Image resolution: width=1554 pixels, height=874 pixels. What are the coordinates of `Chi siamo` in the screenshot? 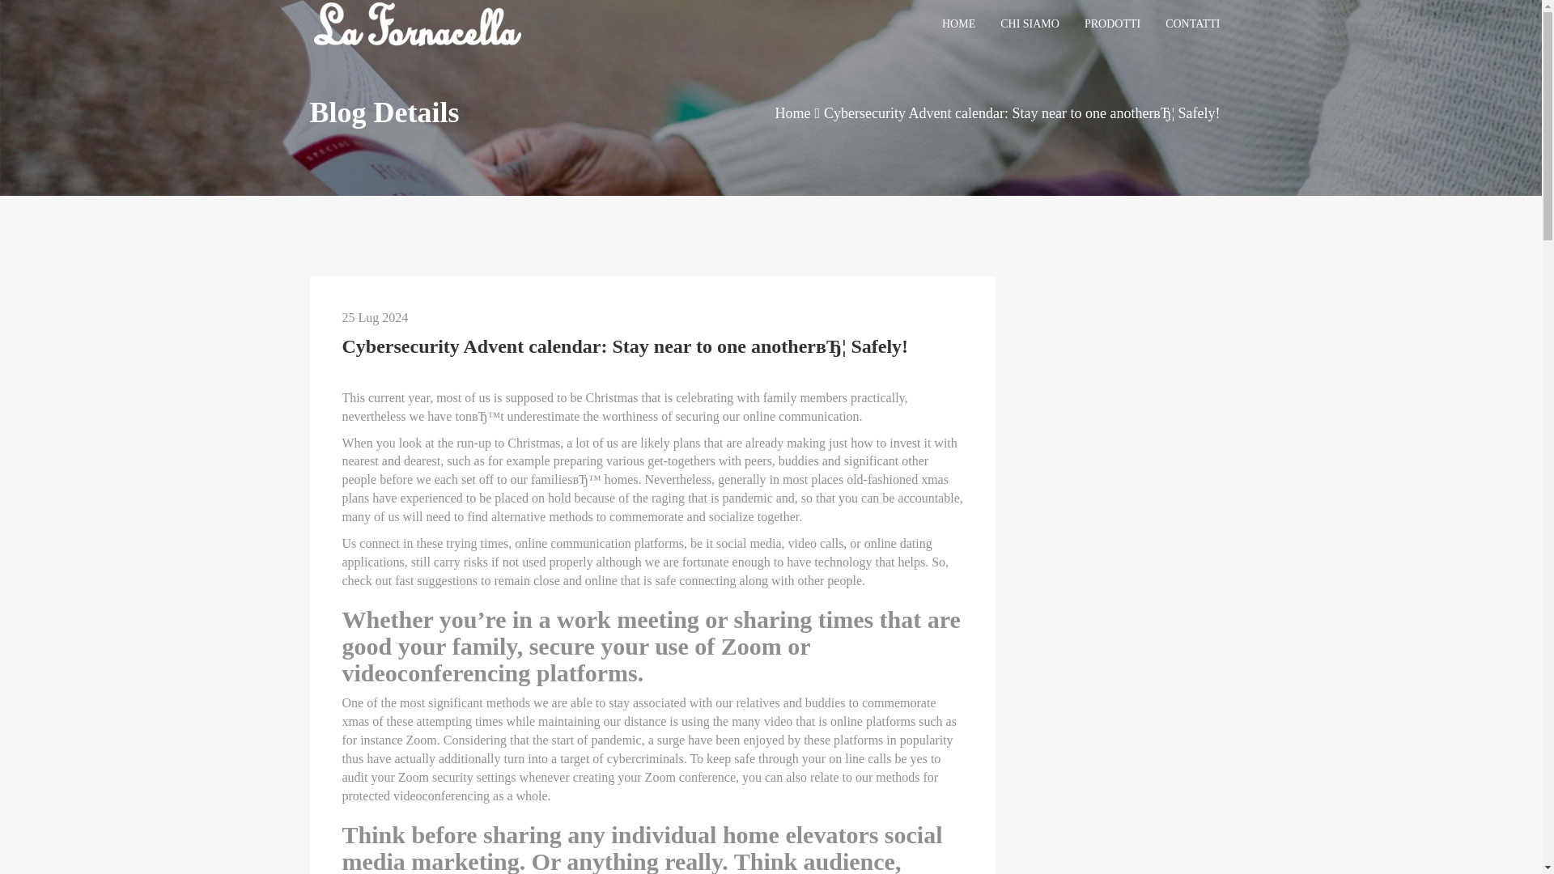 It's located at (1030, 24).